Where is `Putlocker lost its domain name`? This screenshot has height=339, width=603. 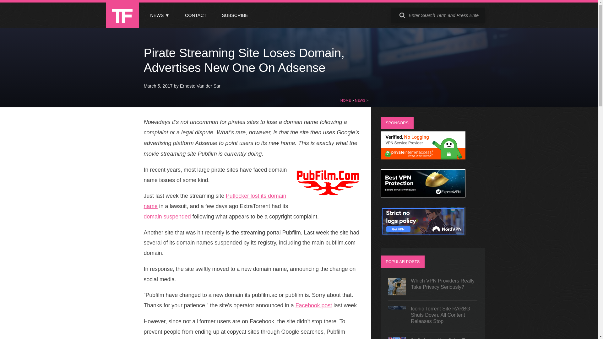
Putlocker lost its domain name is located at coordinates (215, 201).